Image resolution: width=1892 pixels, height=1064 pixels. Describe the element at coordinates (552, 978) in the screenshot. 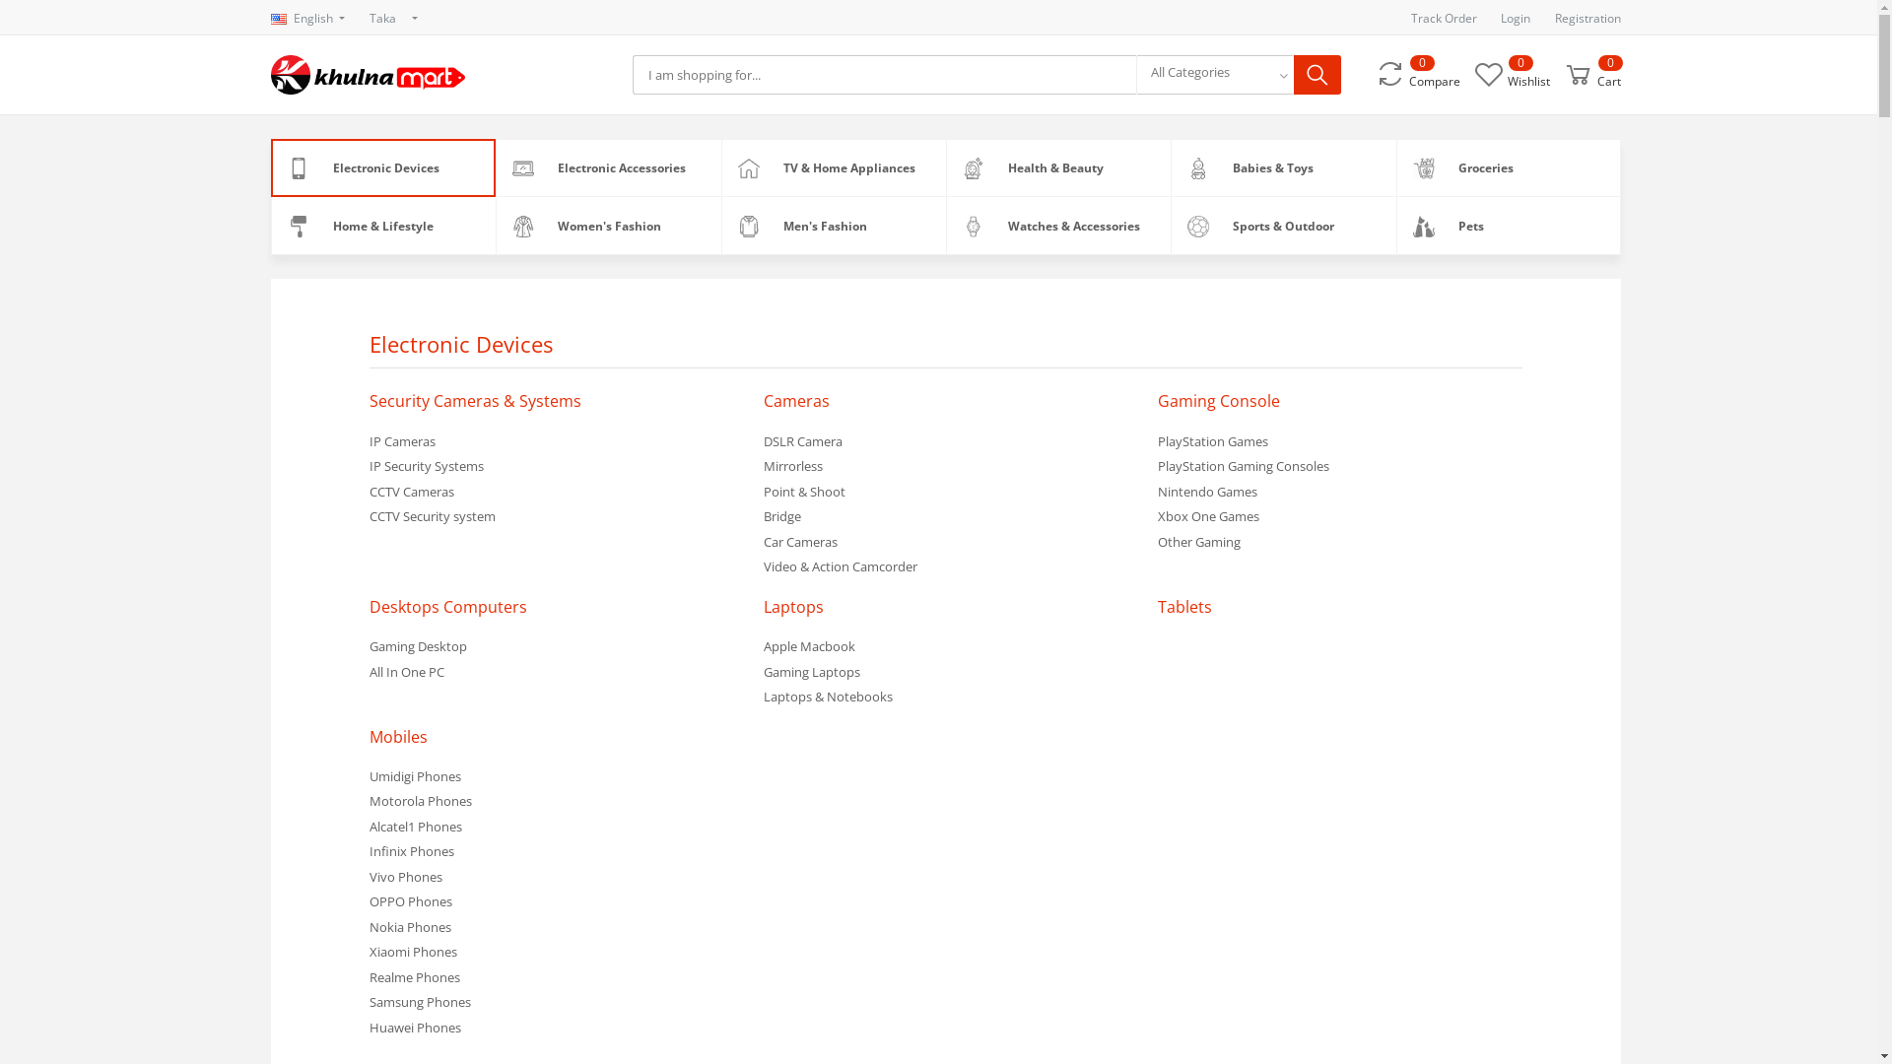

I see `Realme Phones` at that location.